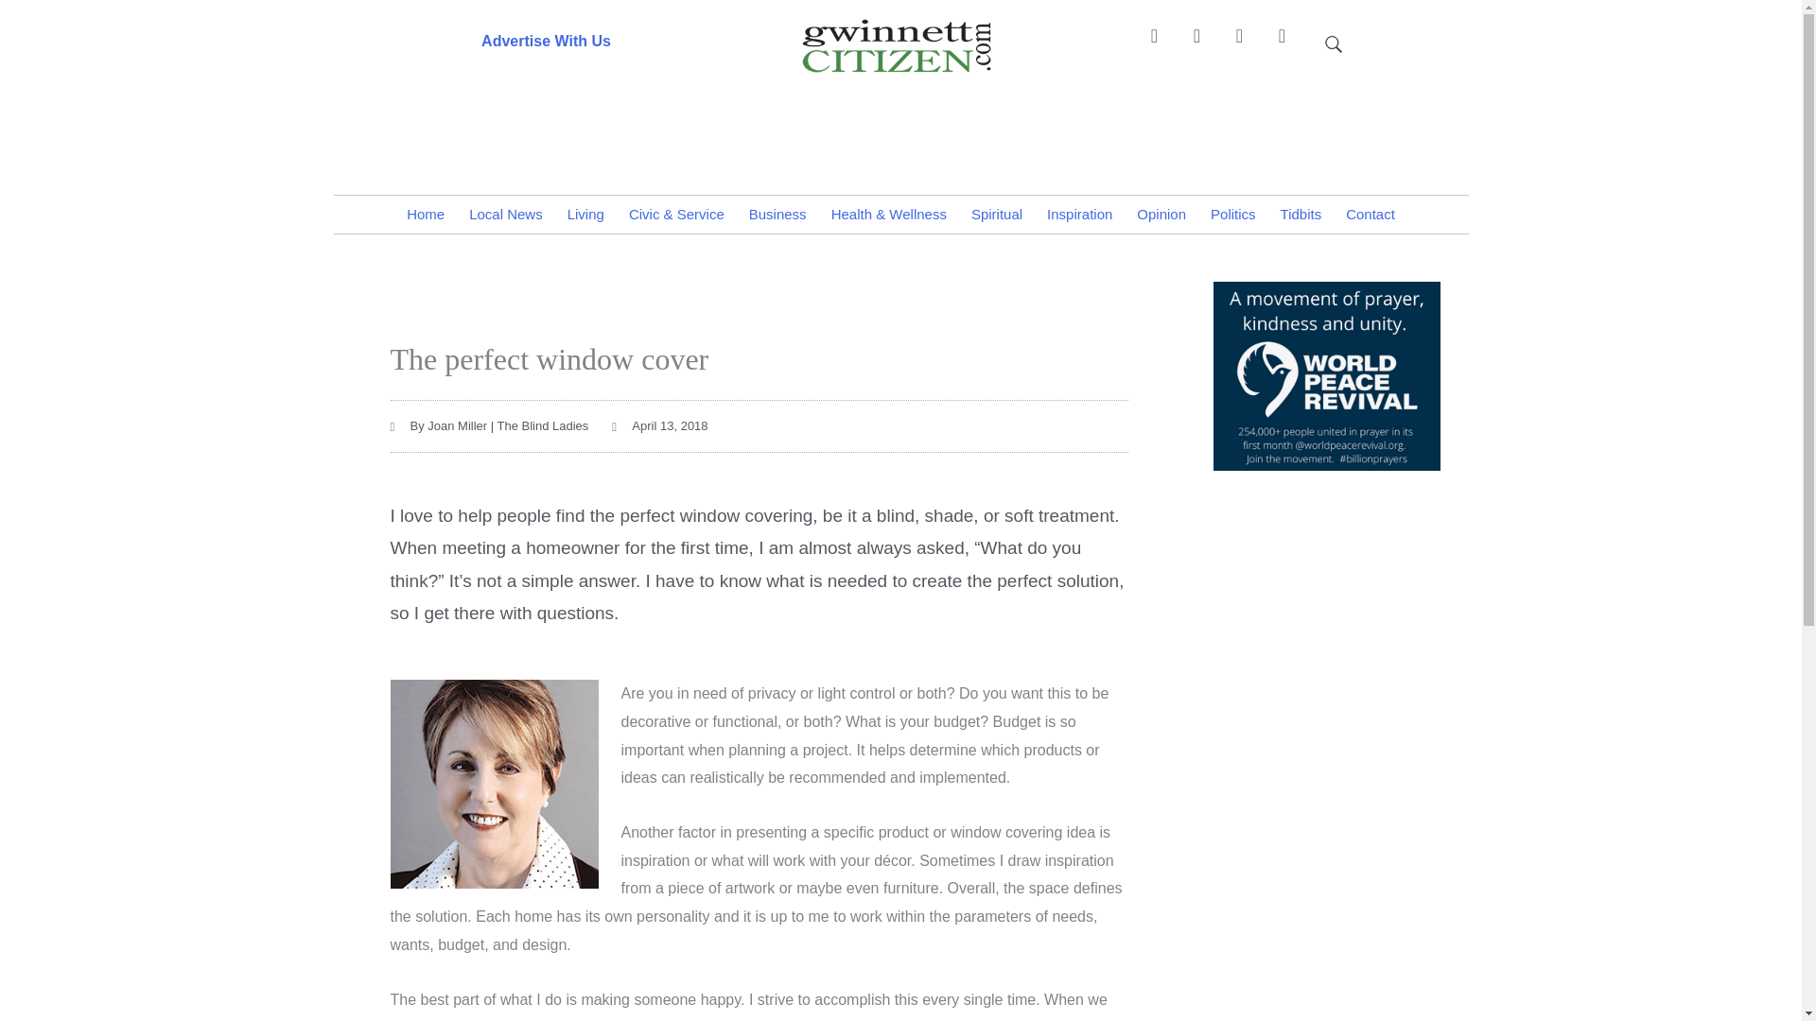  I want to click on Business, so click(777, 215).